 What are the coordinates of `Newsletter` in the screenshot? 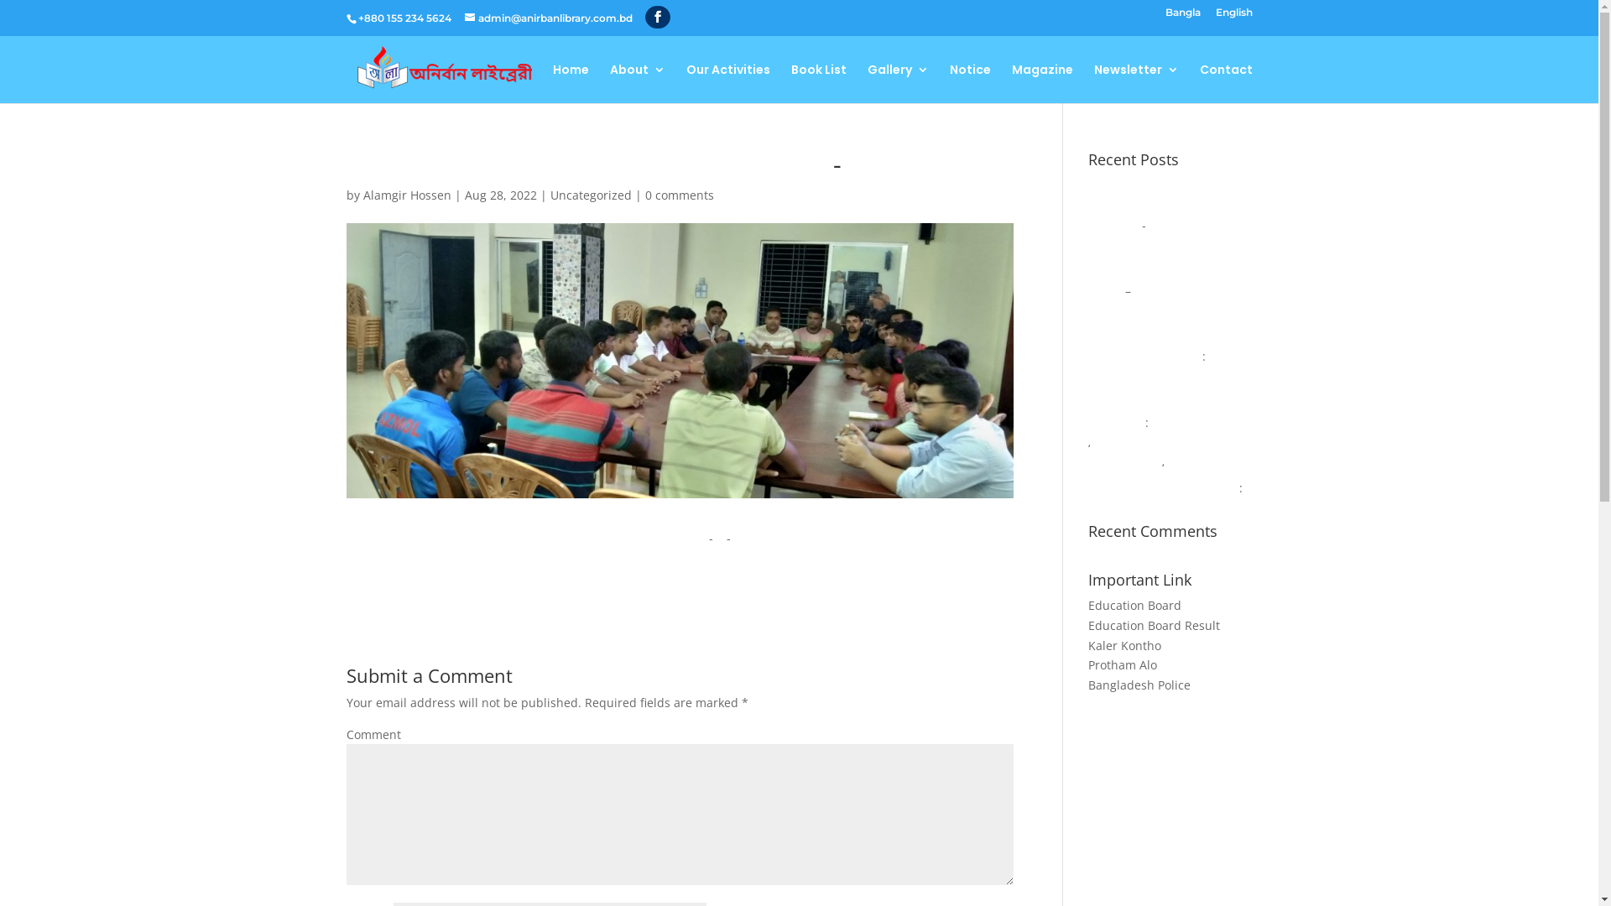 It's located at (1136, 84).